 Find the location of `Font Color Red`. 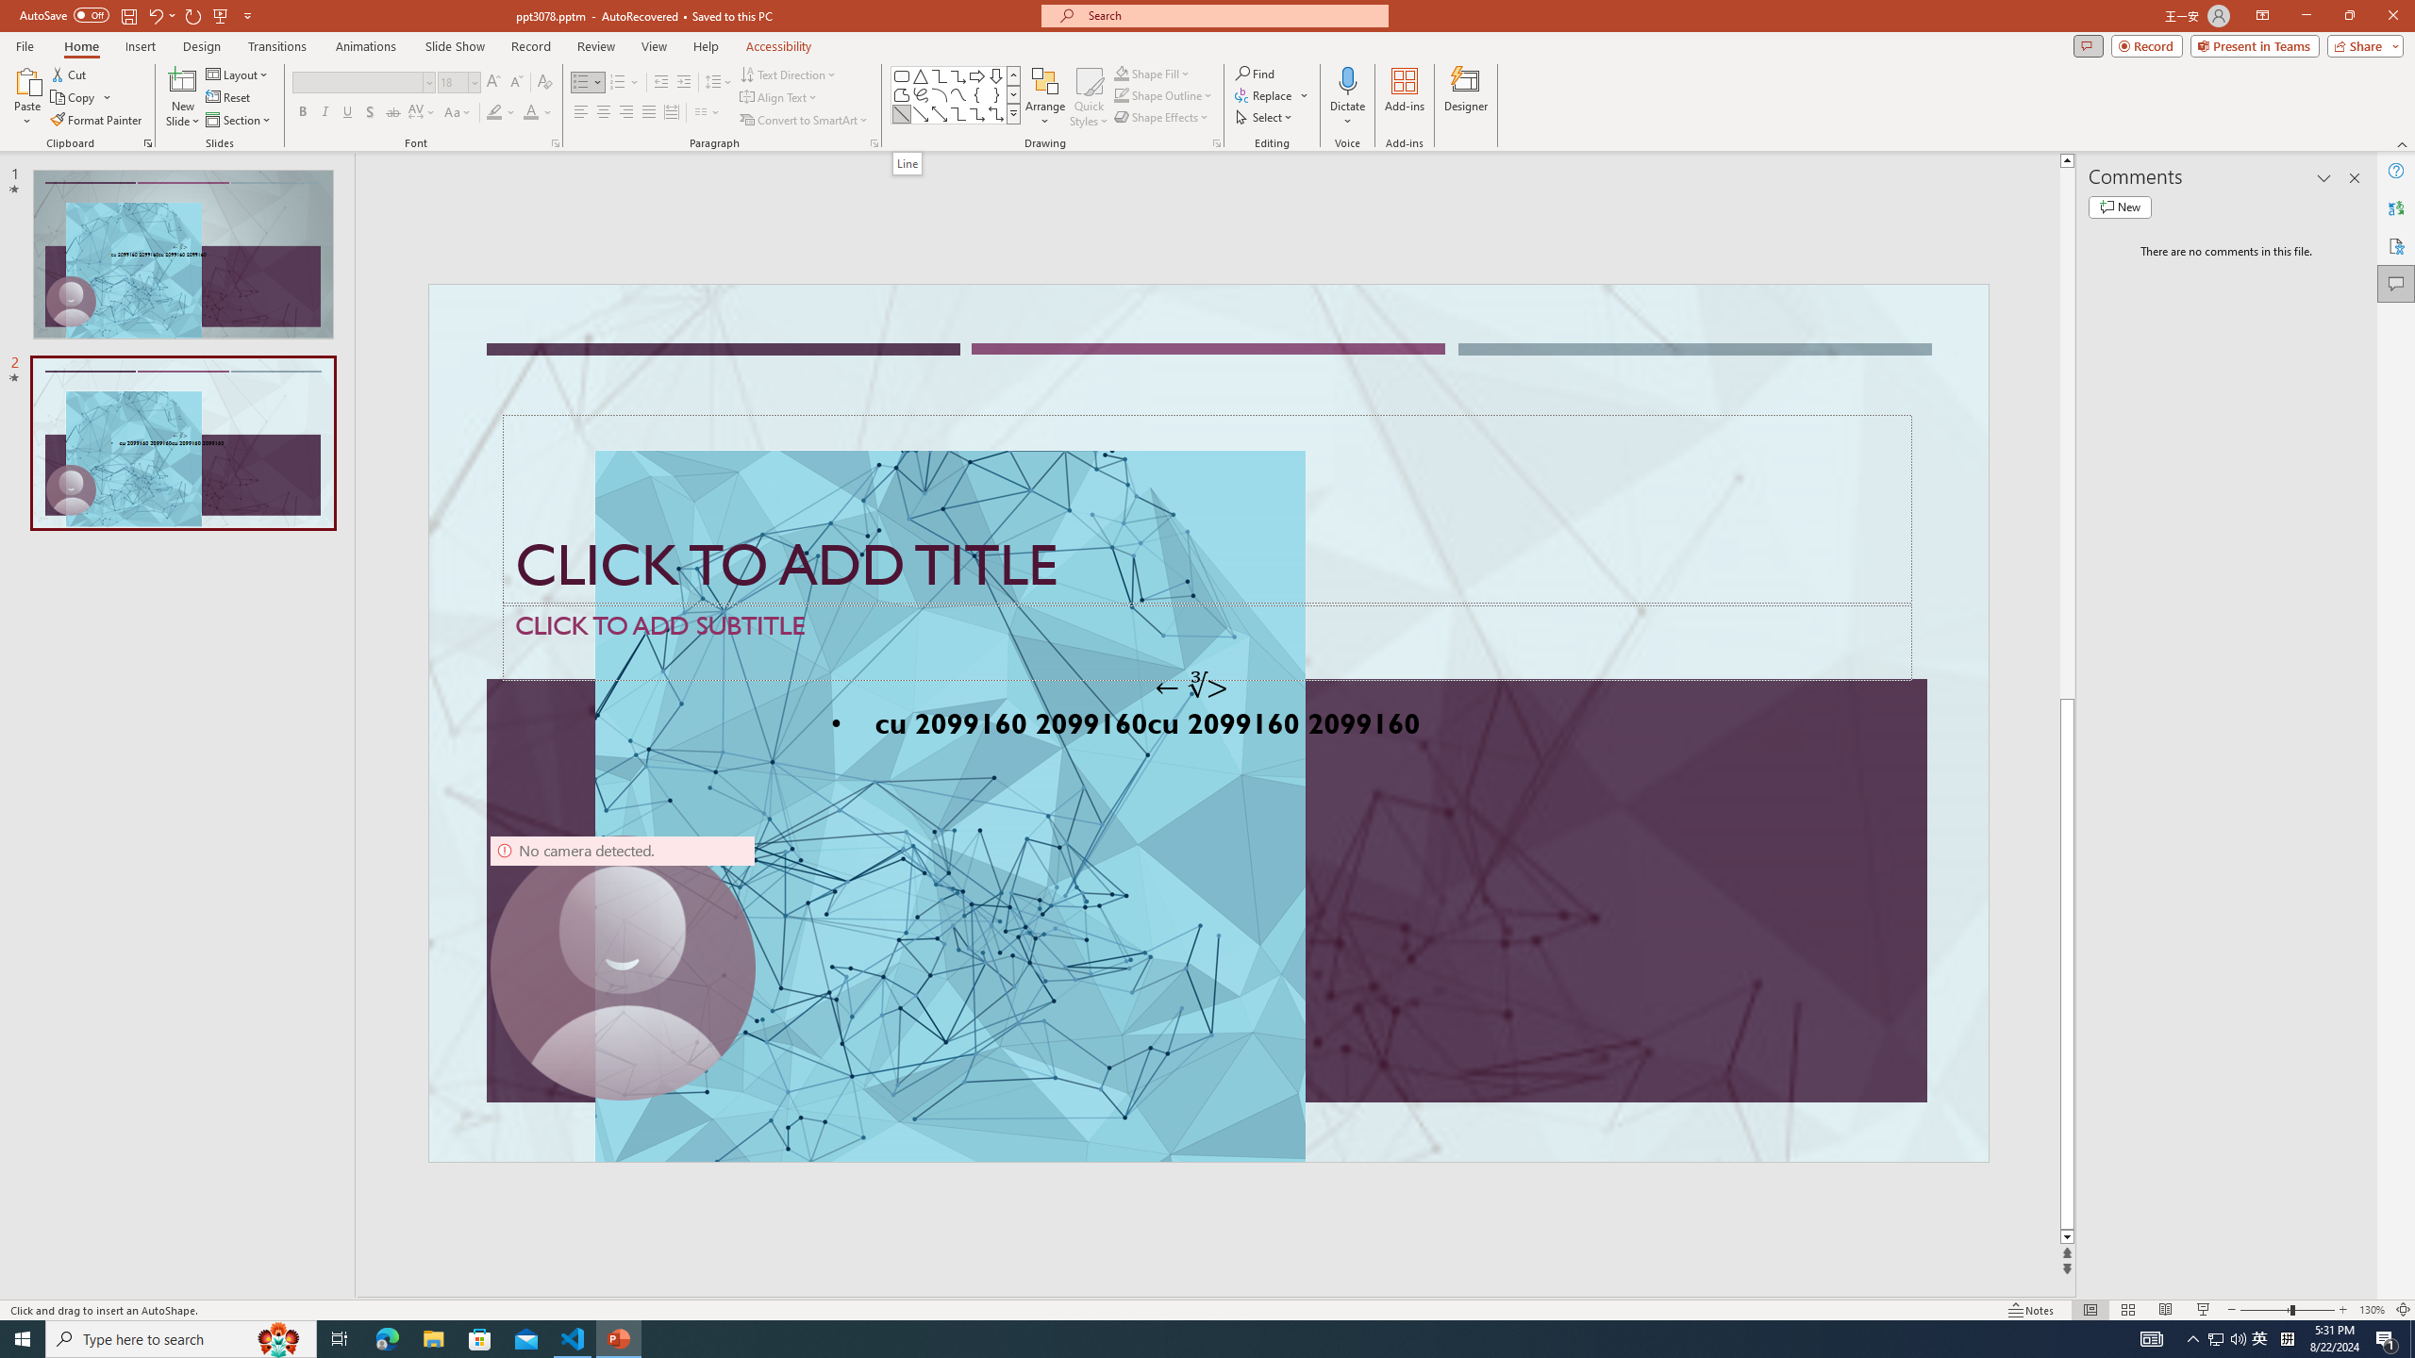

Font Color Red is located at coordinates (530, 113).